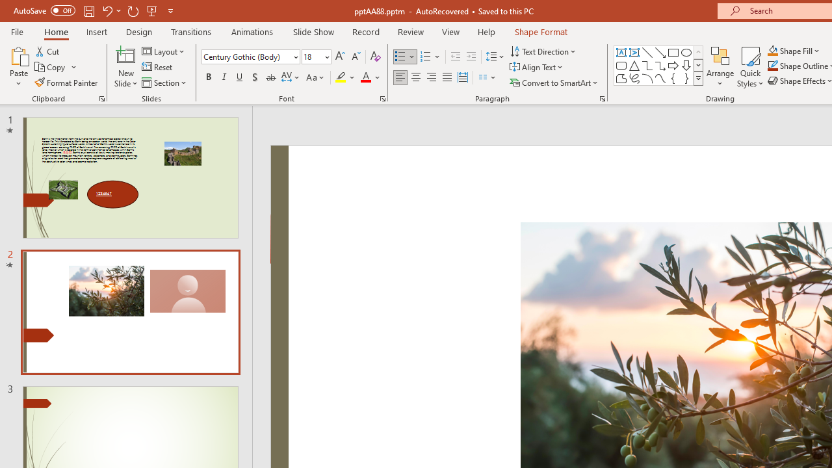 This screenshot has height=468, width=832. Describe the element at coordinates (400, 78) in the screenshot. I see `Align Left` at that location.